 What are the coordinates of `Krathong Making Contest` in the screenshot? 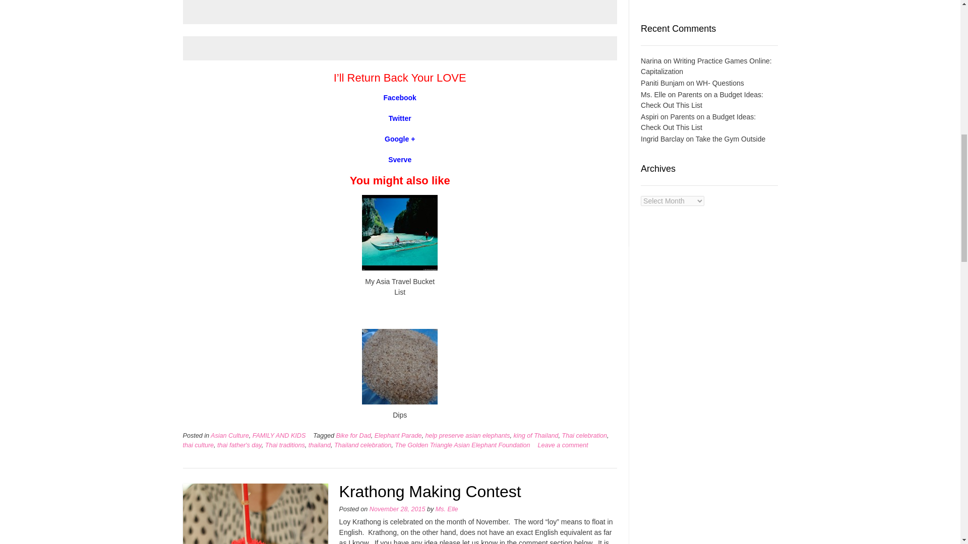 It's located at (431, 491).